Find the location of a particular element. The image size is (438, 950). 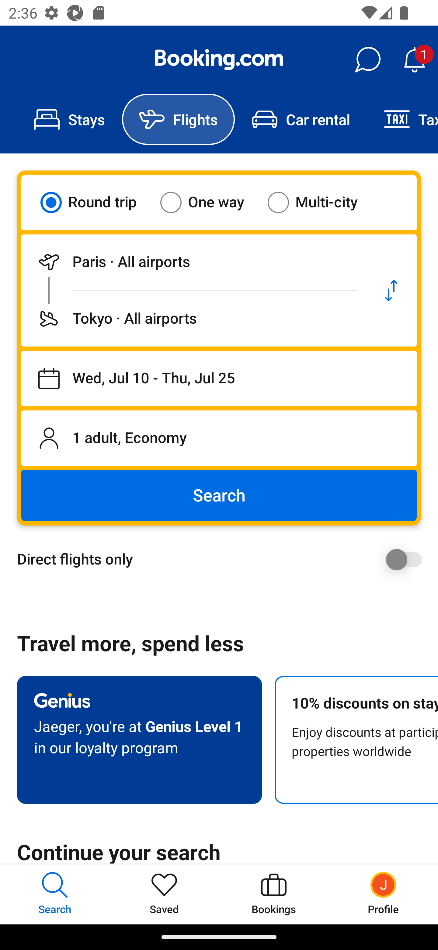

Search is located at coordinates (219, 496).